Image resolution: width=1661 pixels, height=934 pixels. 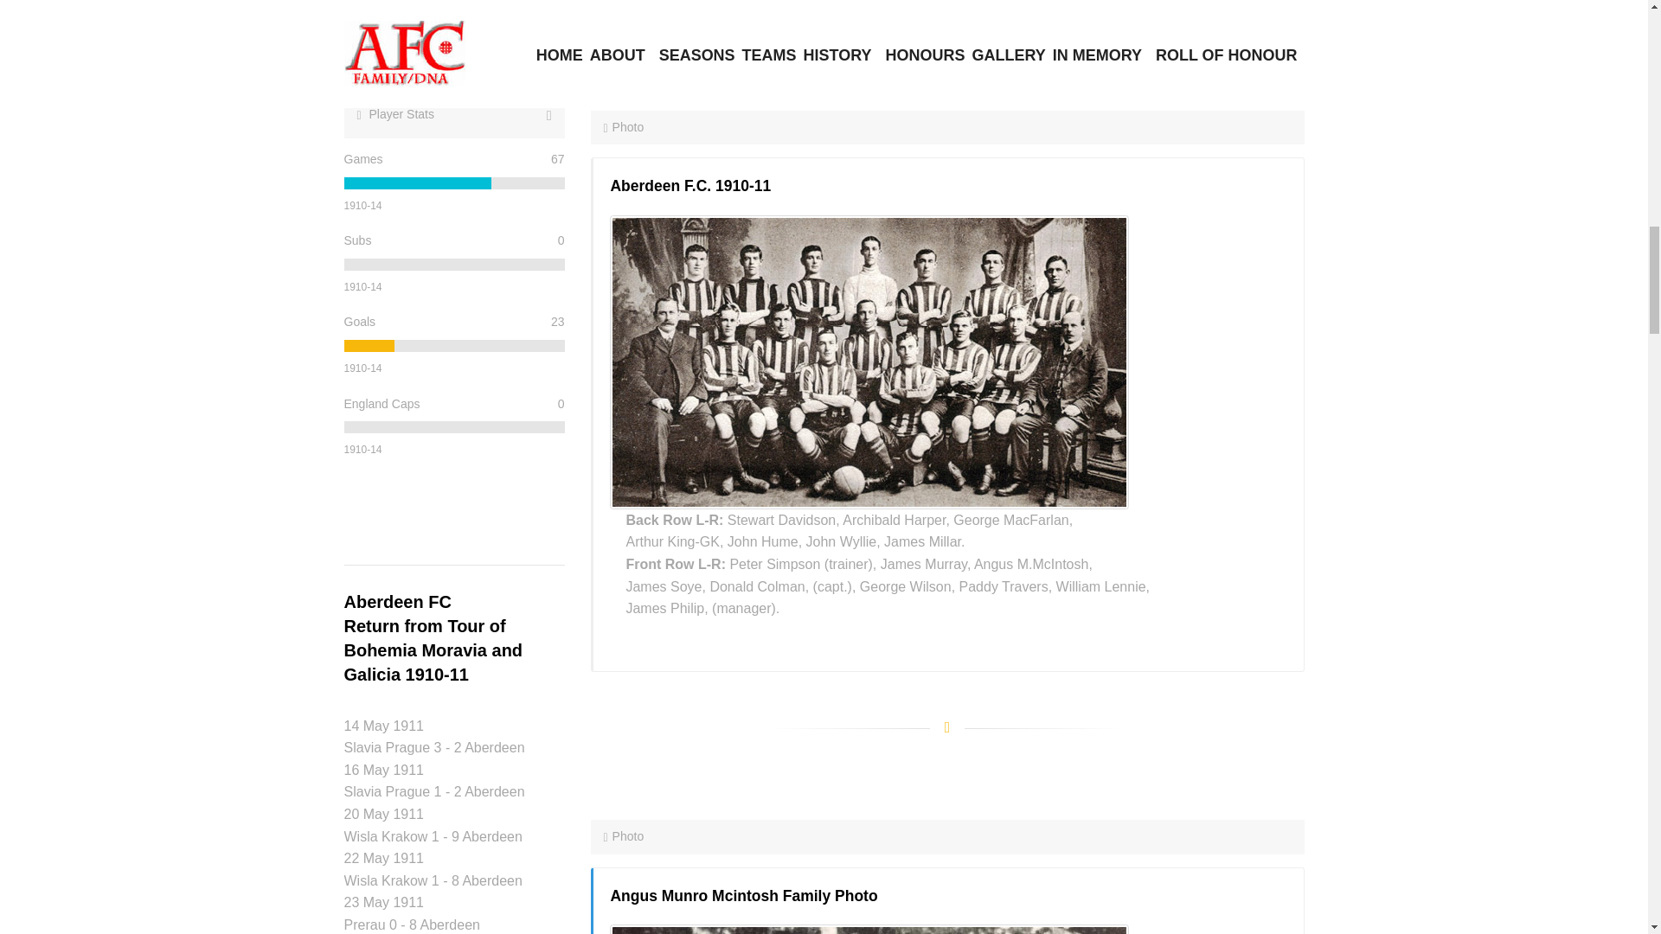 I want to click on Aberdeen F.C. 1910-11, so click(x=869, y=361).